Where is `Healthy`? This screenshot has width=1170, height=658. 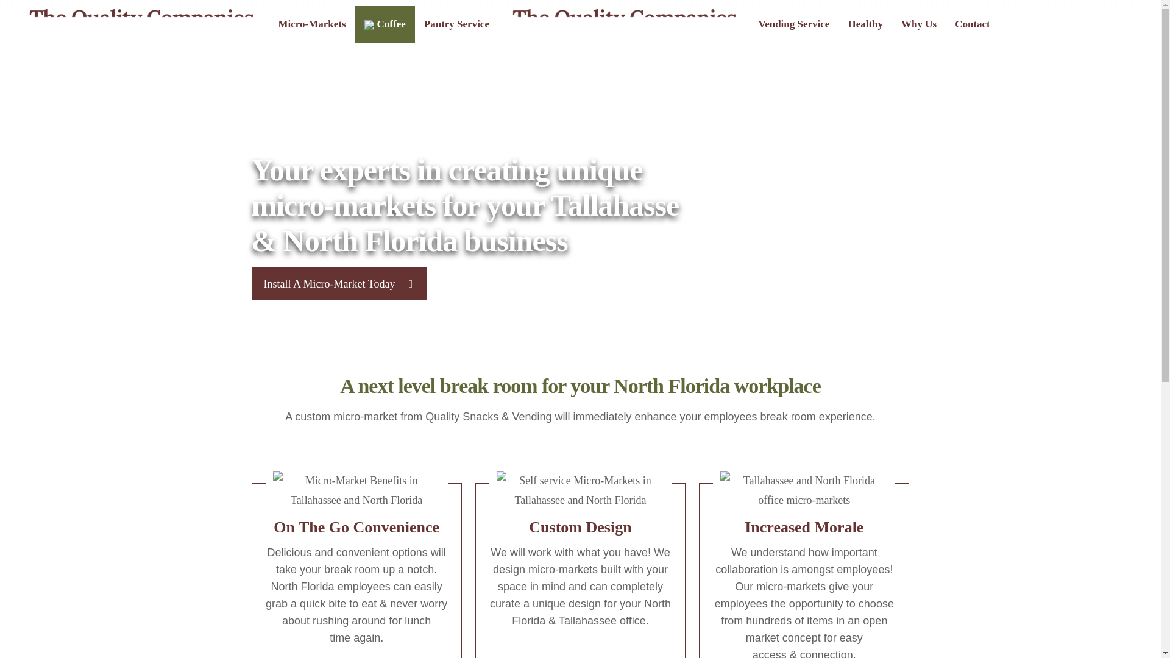 Healthy is located at coordinates (865, 24).